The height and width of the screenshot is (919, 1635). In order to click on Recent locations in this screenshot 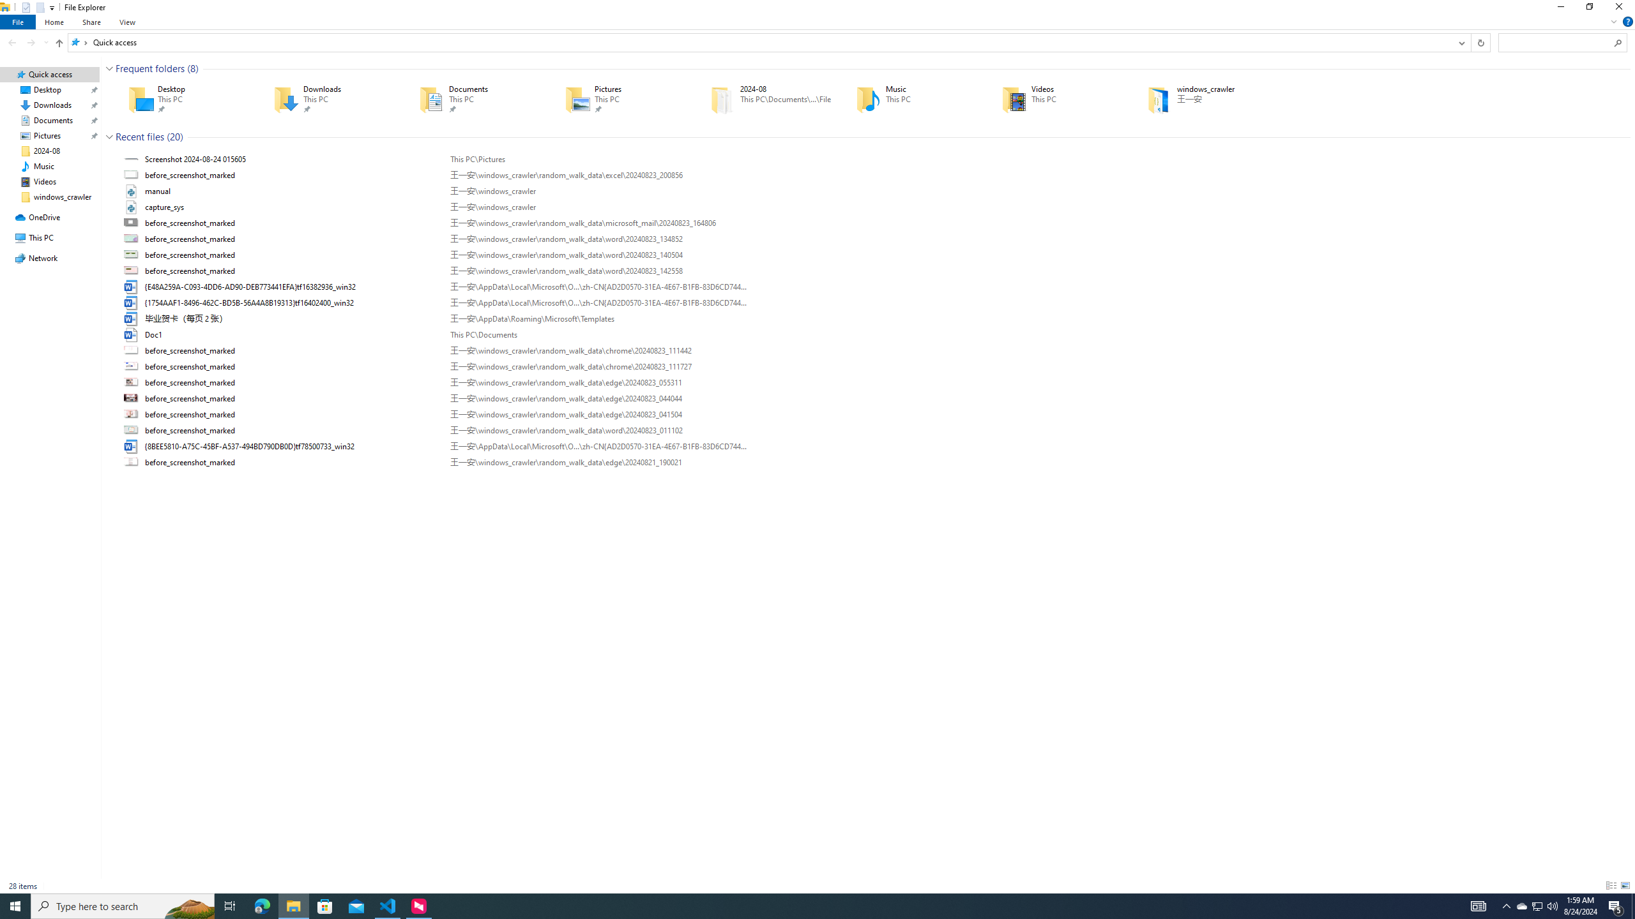, I will do `click(46, 42)`.